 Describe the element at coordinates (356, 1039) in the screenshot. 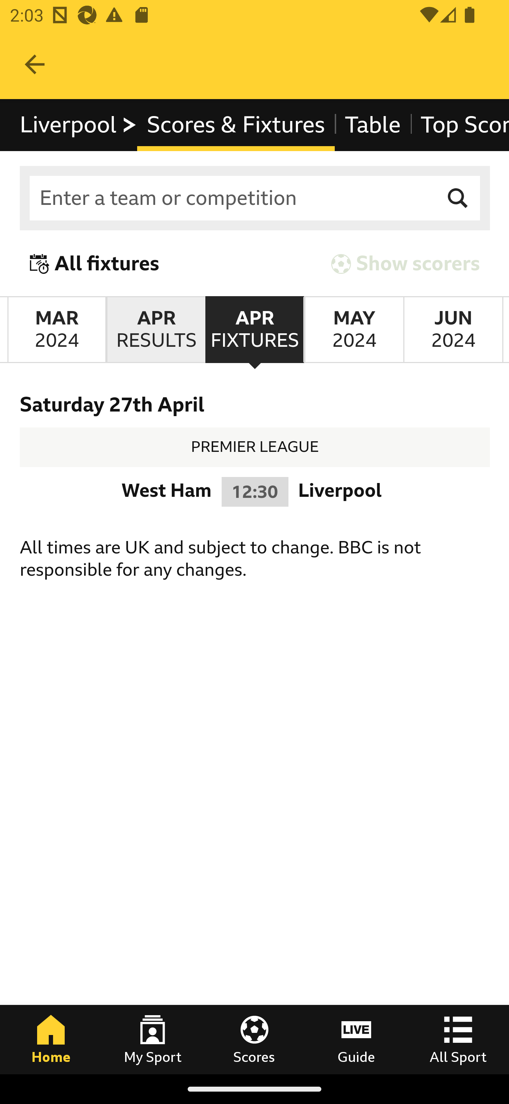

I see `Guide` at that location.